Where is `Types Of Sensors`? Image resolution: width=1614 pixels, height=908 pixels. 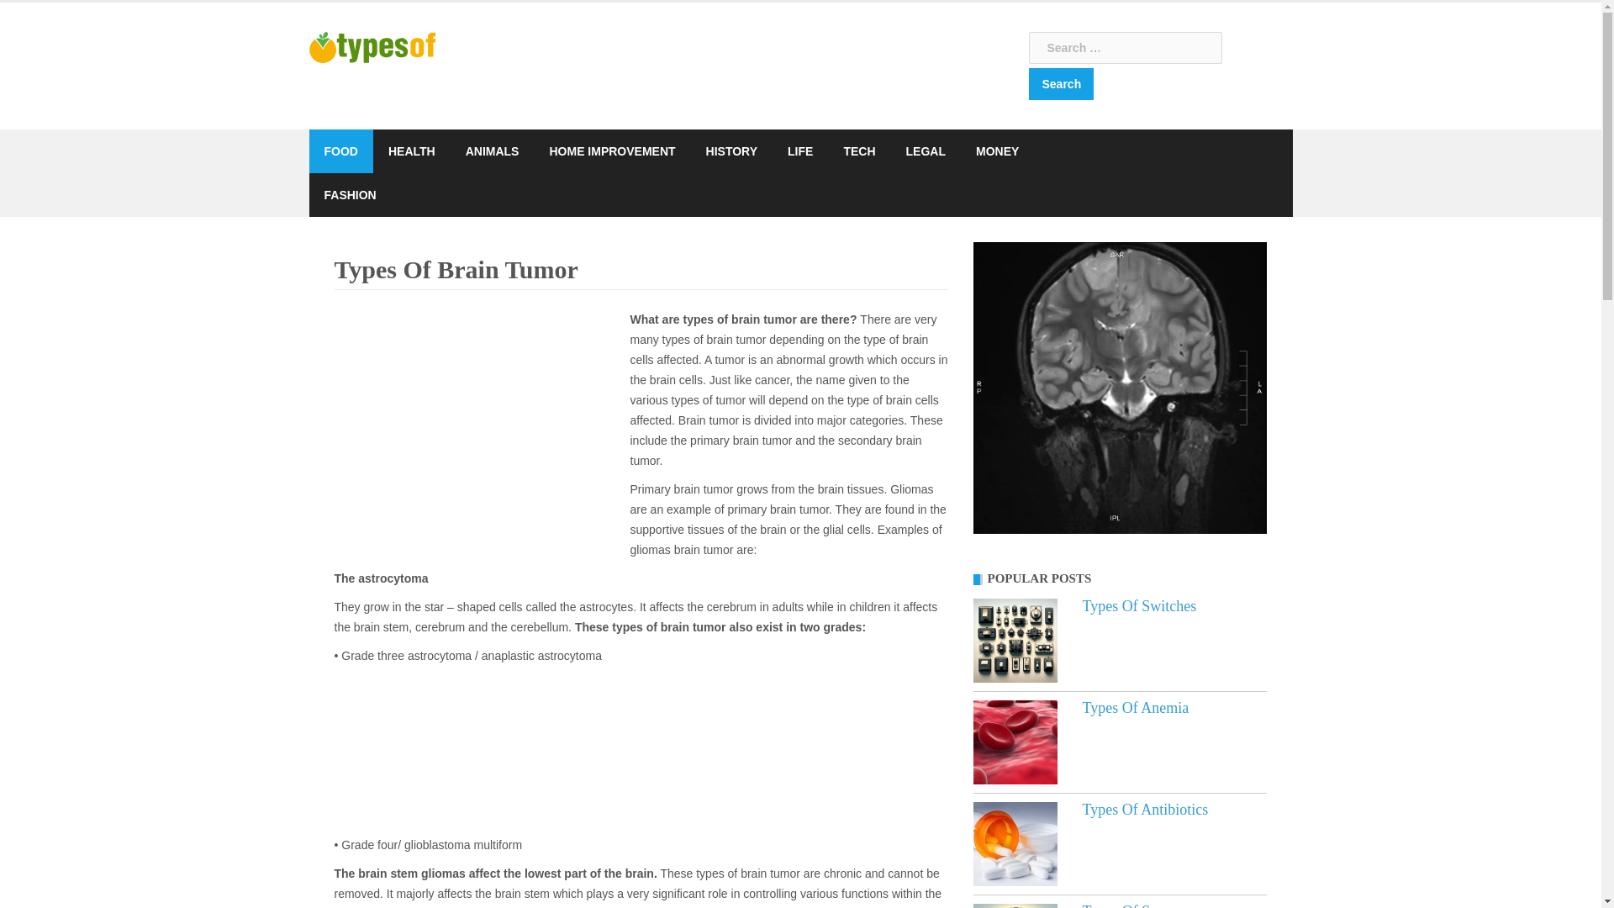
Types Of Sensors is located at coordinates (1015, 905).